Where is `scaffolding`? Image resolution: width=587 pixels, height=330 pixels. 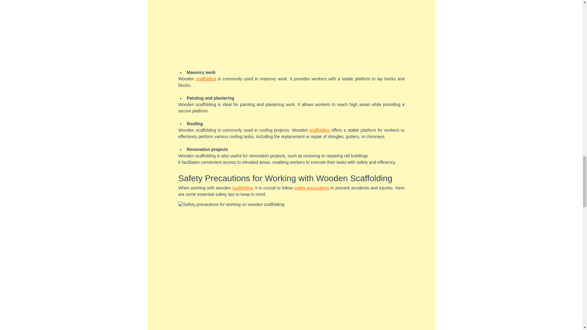 scaffolding is located at coordinates (319, 130).